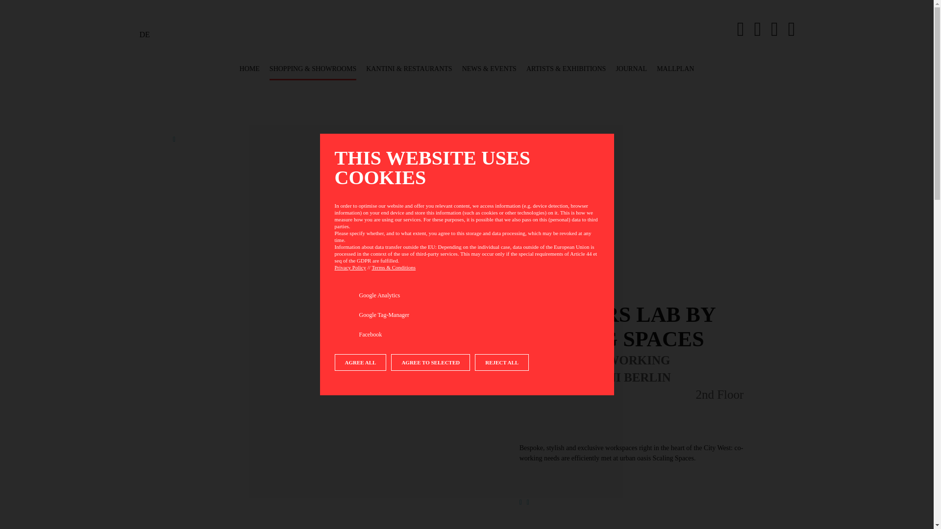 The height and width of the screenshot is (529, 941). I want to click on DE, so click(144, 34).